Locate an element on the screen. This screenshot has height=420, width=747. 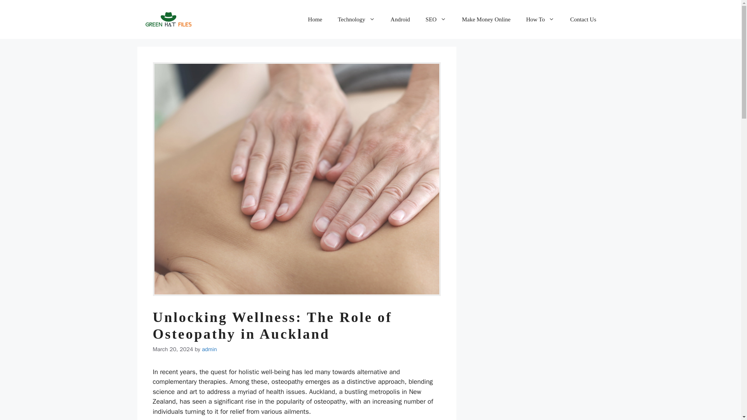
View all posts by admin is located at coordinates (209, 349).